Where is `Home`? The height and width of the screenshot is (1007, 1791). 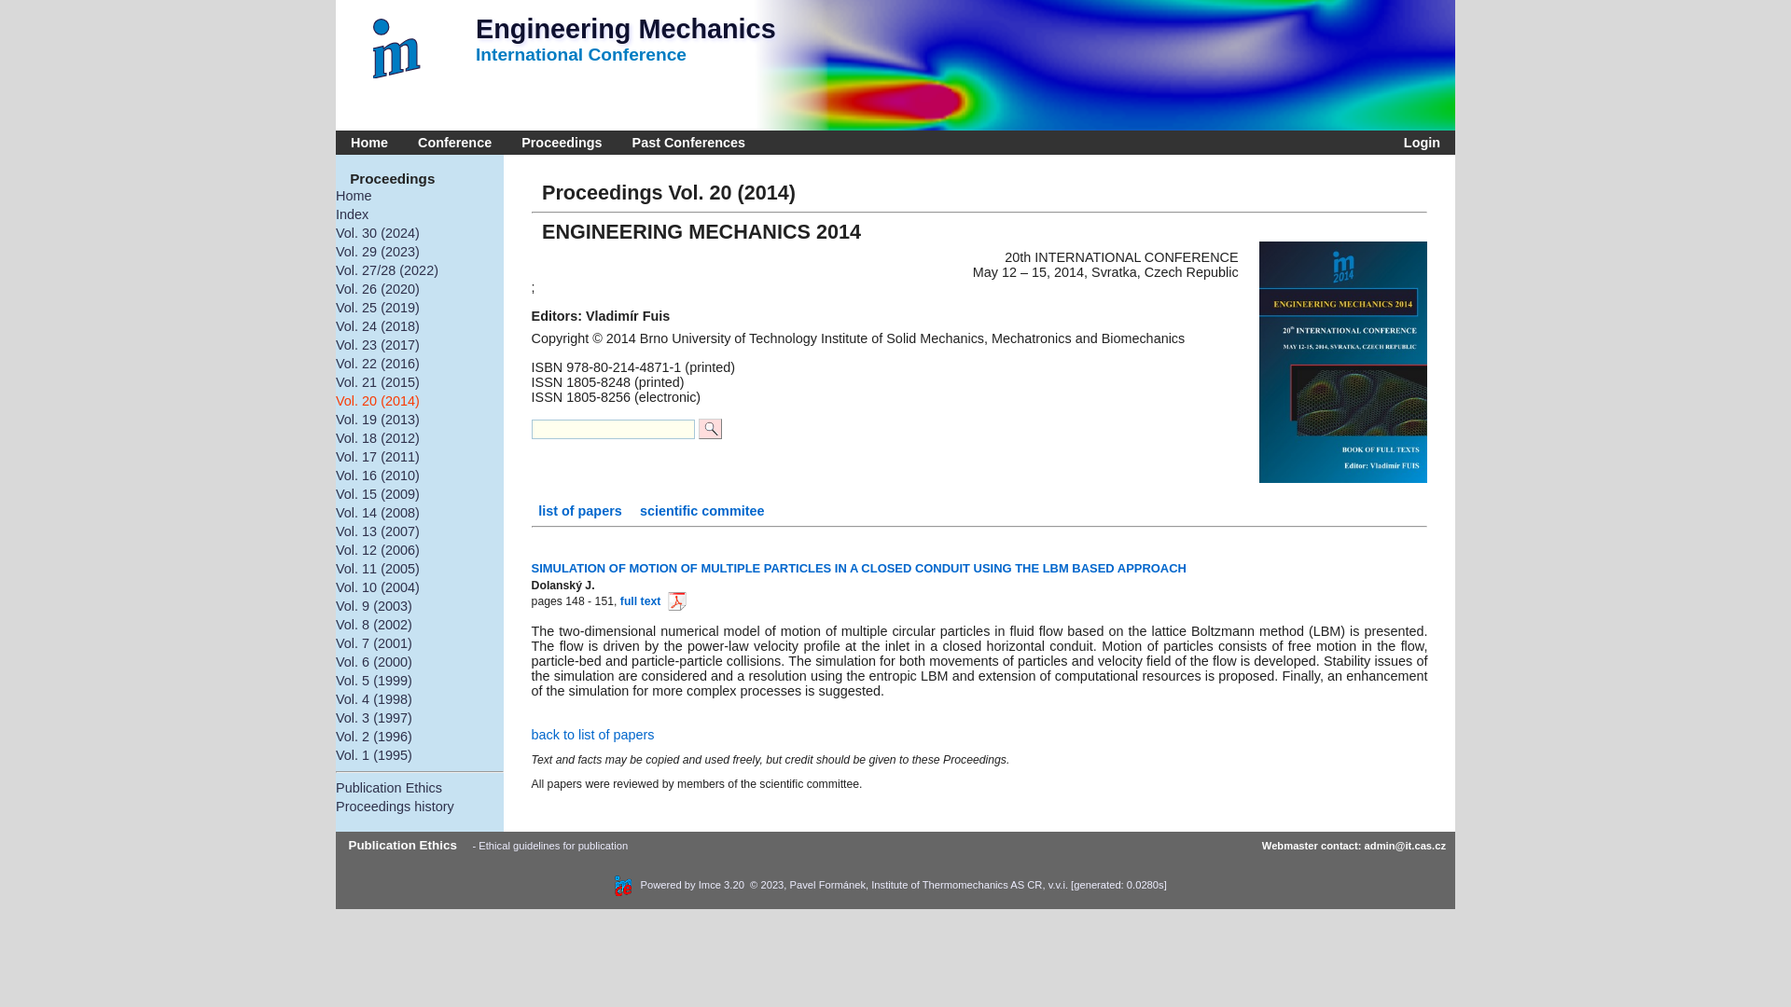 Home is located at coordinates (420, 196).